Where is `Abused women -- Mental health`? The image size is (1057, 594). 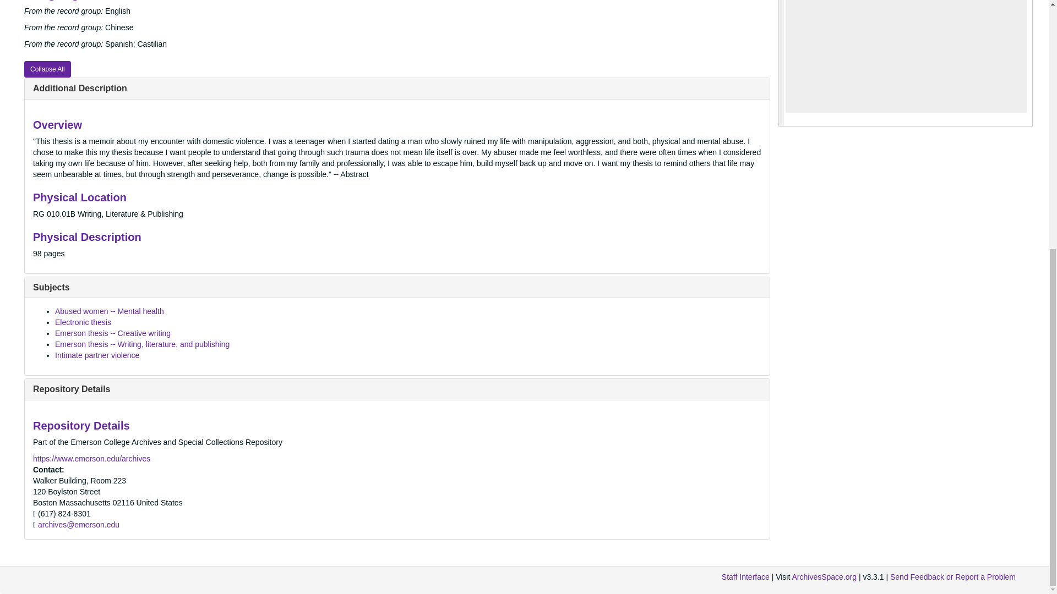
Abused women -- Mental health is located at coordinates (109, 311).